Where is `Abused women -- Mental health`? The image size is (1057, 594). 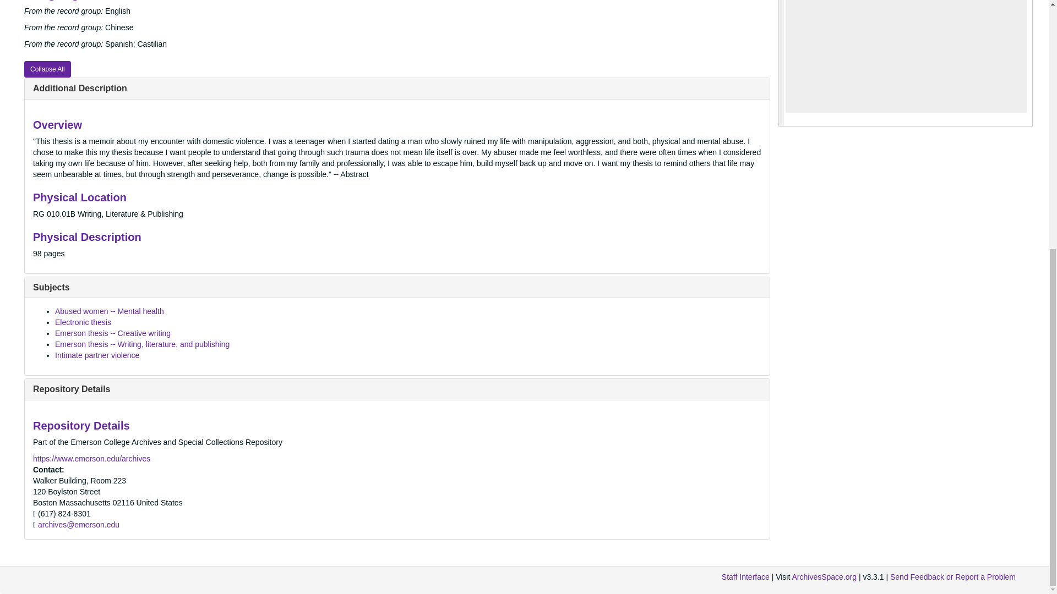
Abused women -- Mental health is located at coordinates (109, 311).